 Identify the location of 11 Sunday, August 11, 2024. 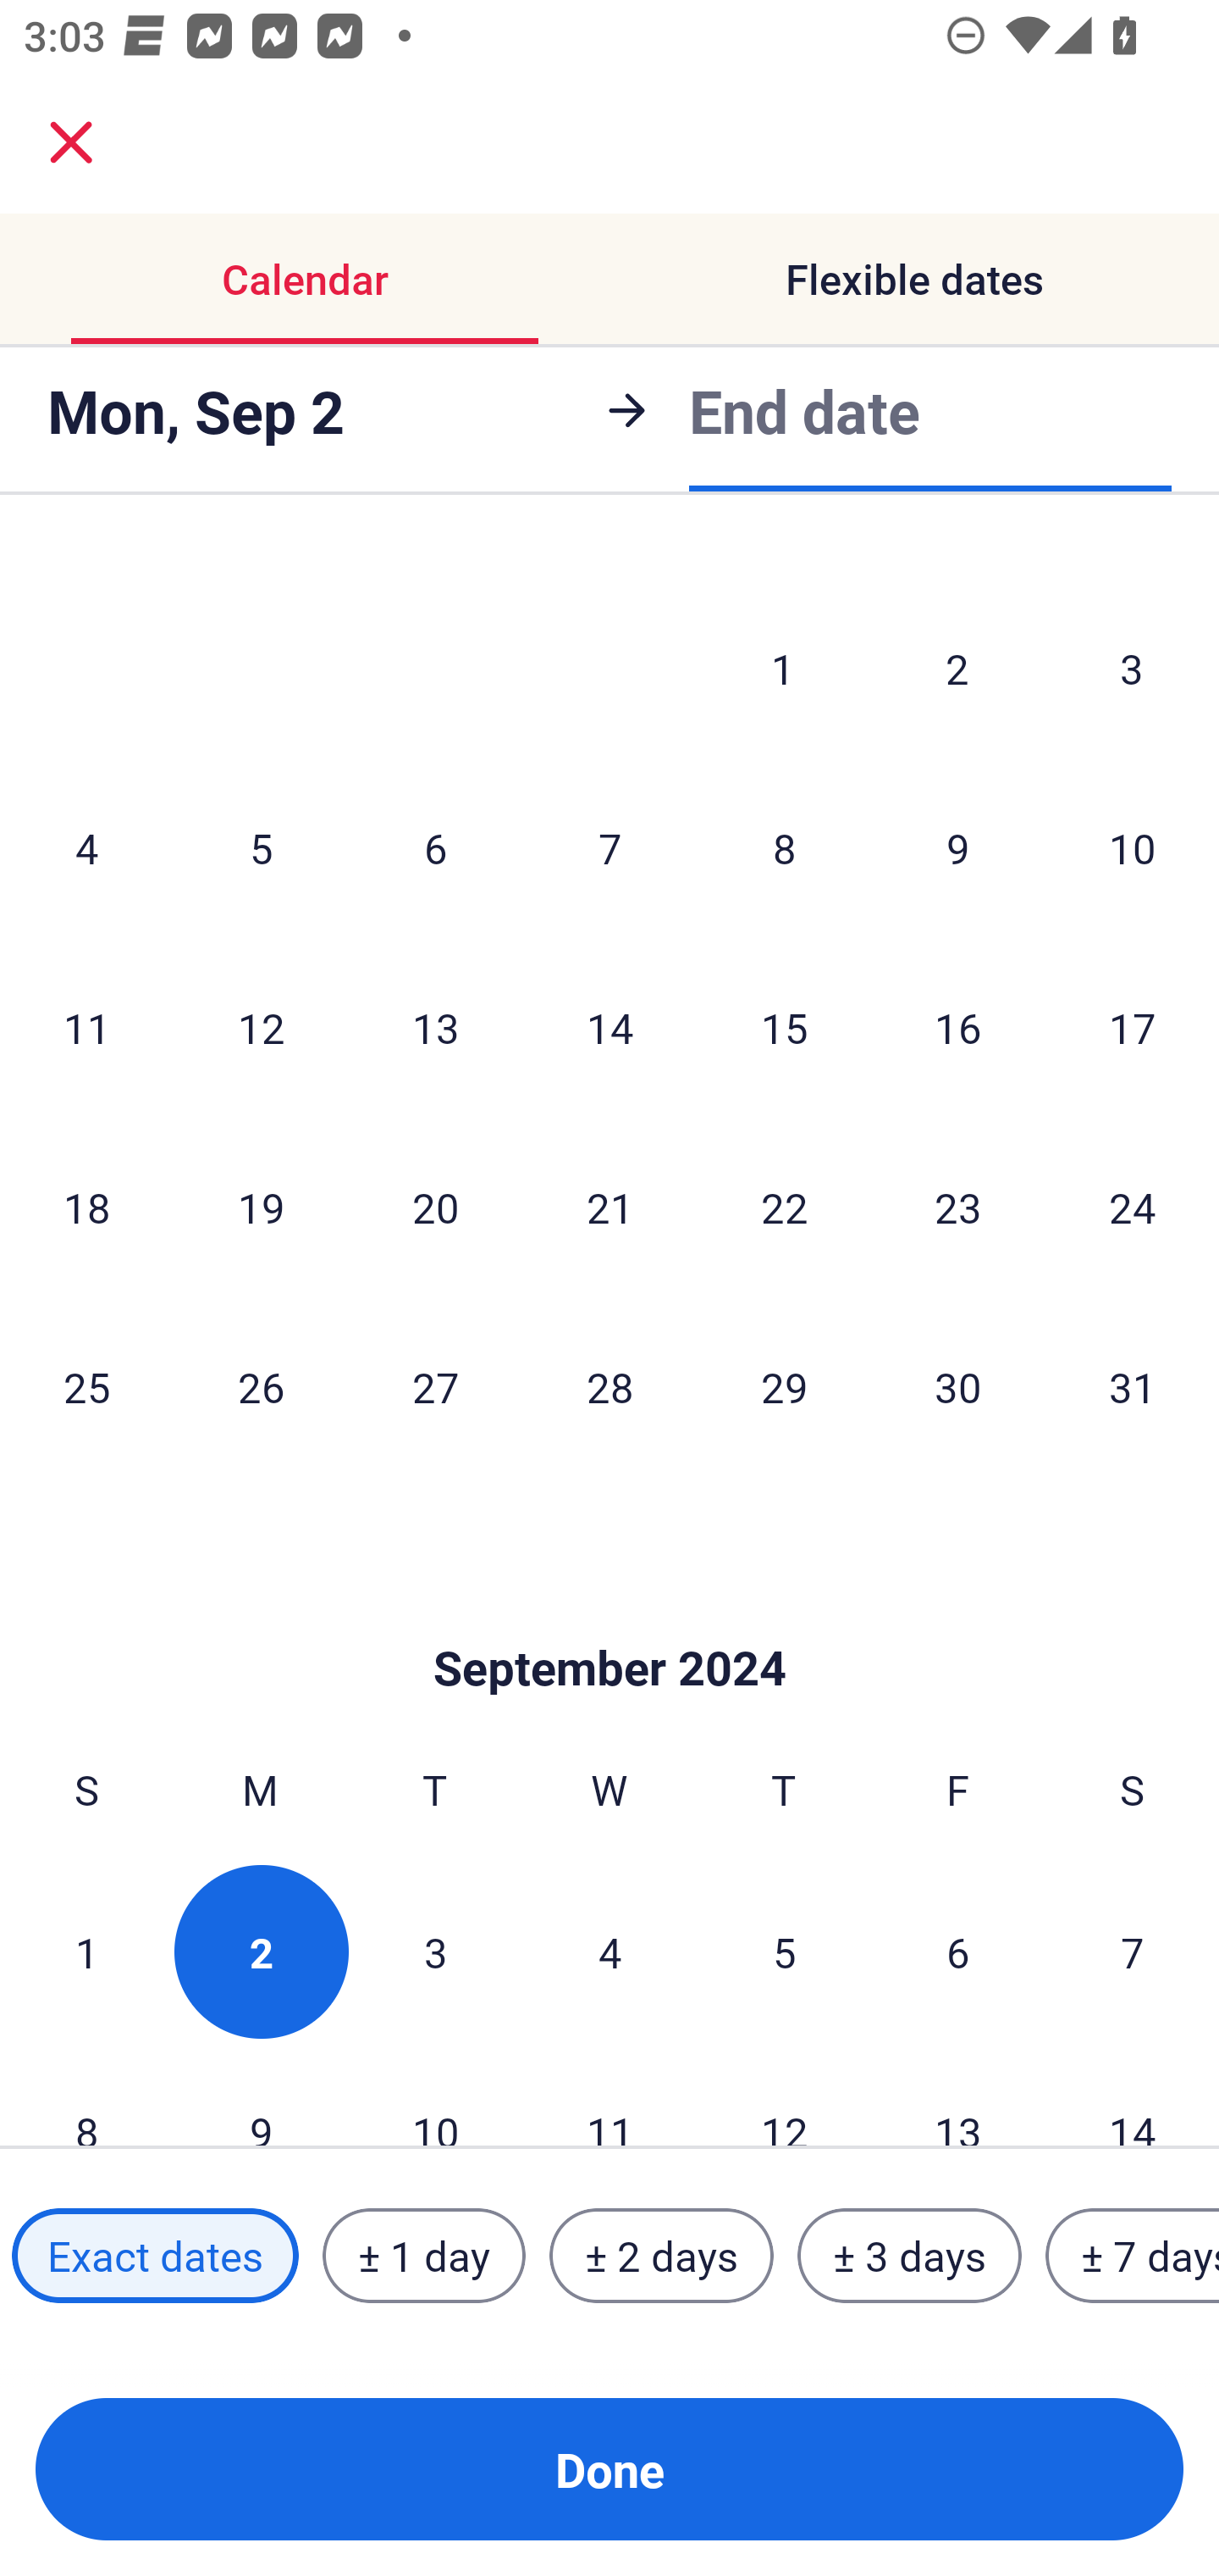
(86, 1027).